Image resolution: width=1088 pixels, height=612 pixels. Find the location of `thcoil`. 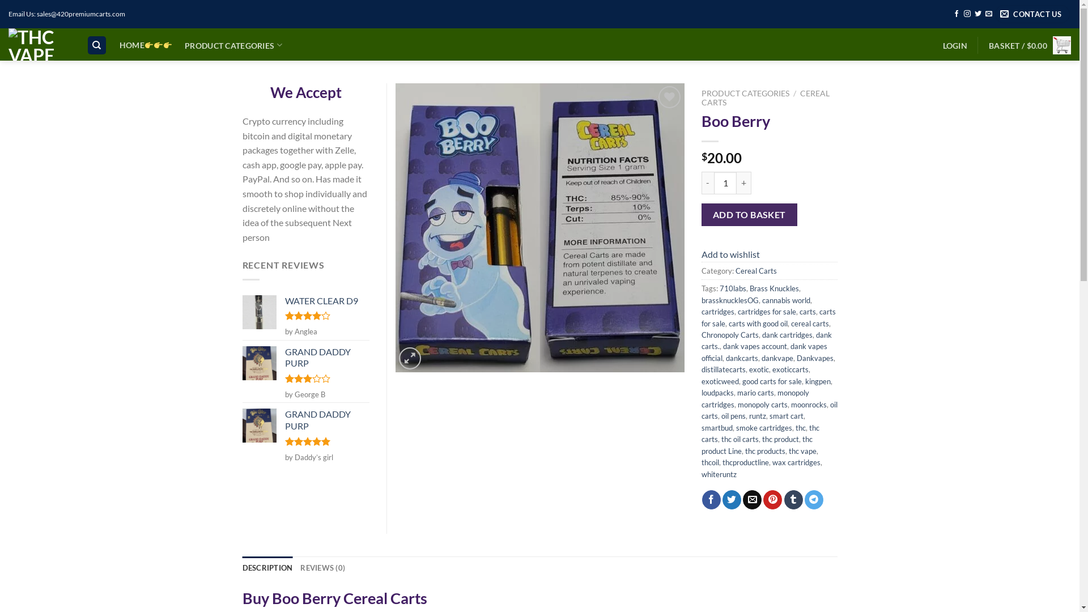

thcoil is located at coordinates (711, 462).